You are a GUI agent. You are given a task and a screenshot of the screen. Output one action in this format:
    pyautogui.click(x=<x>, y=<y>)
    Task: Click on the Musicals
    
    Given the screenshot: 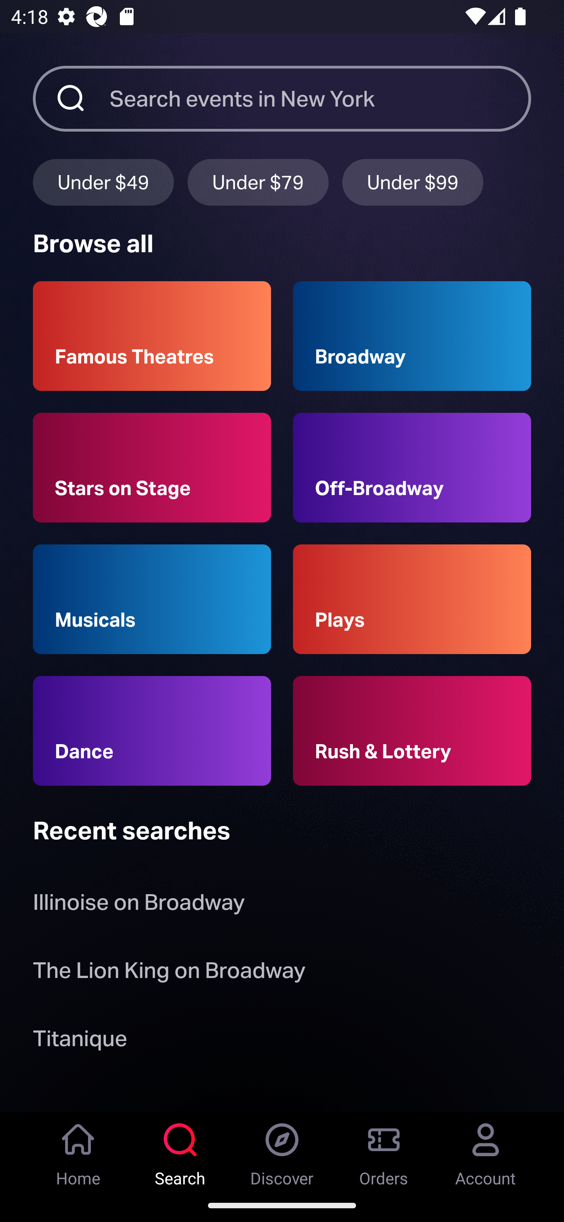 What is the action you would take?
    pyautogui.click(x=152, y=599)
    